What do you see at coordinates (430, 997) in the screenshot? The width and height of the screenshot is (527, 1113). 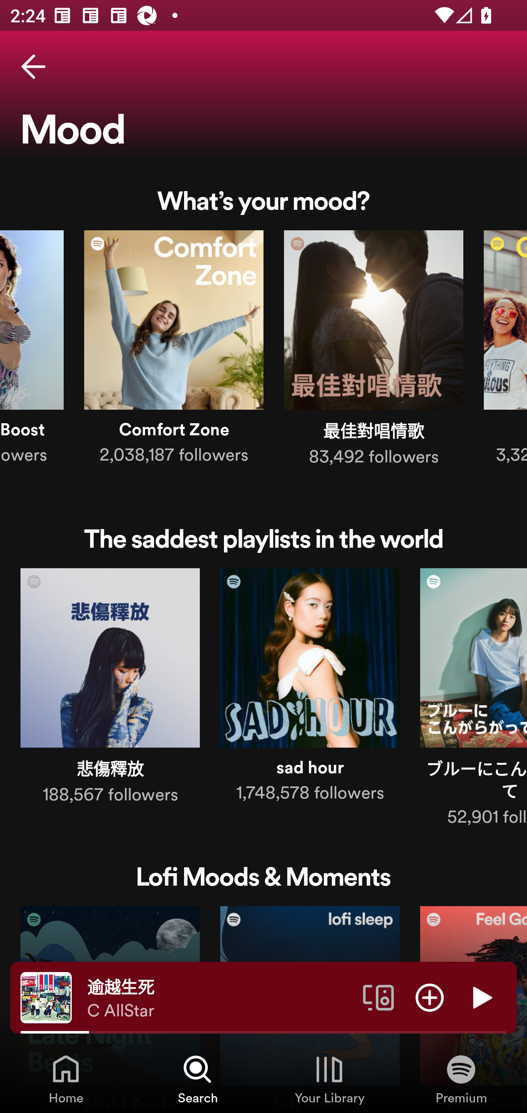 I see `Add item` at bounding box center [430, 997].